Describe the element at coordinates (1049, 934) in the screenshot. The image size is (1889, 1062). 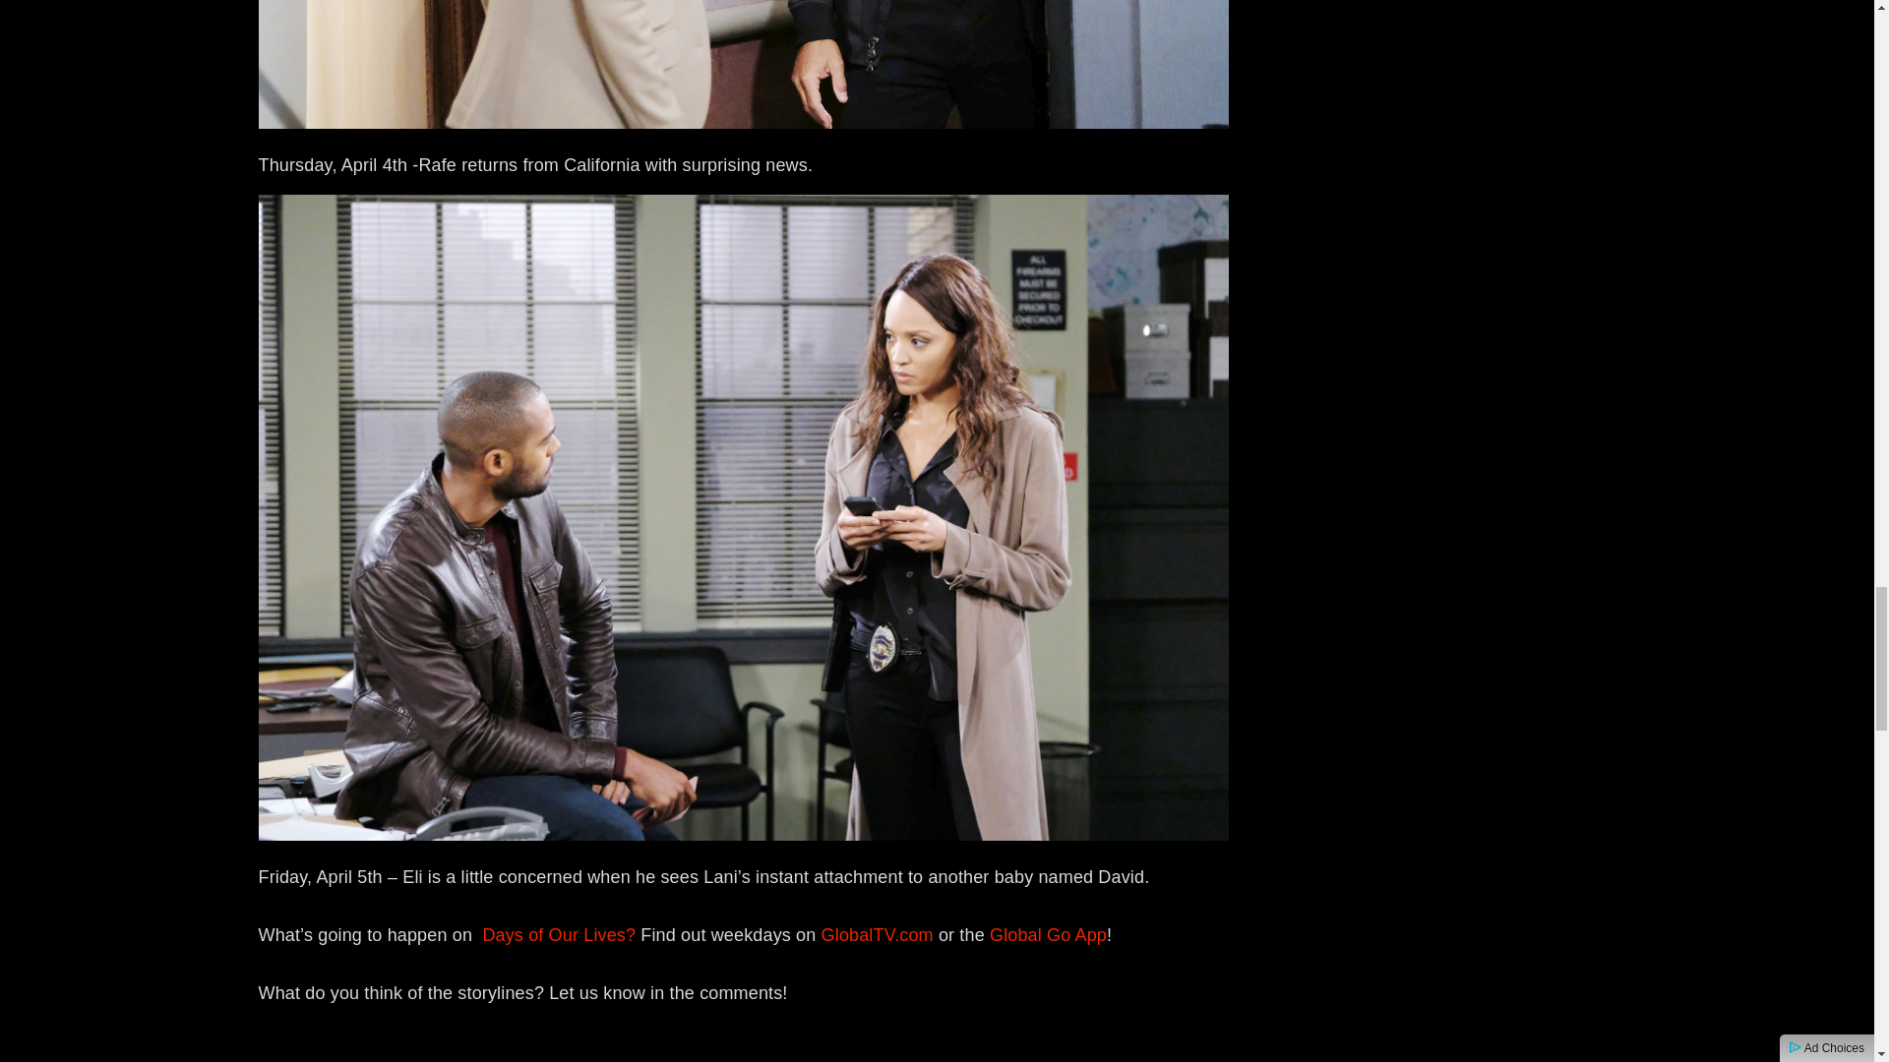
I see `Global Go App` at that location.